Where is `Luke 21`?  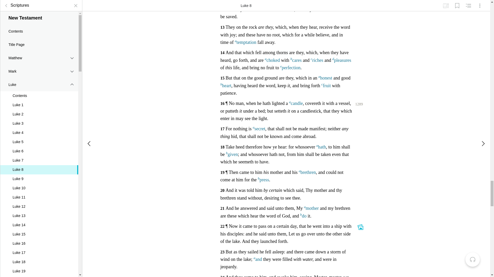
Luke 21 is located at coordinates (39, 9).